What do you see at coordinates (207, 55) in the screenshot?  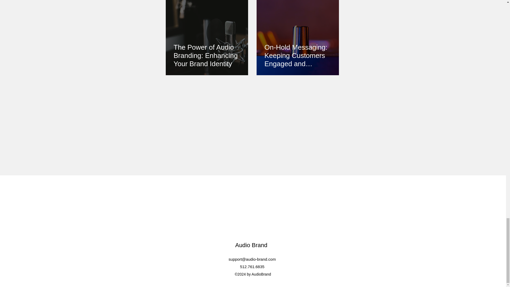 I see `The Power of Audio Branding: Enhancing Your Brand Identity` at bounding box center [207, 55].